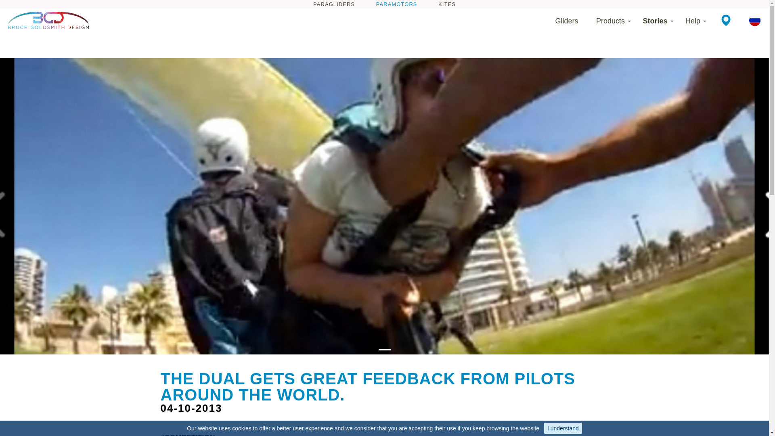 The height and width of the screenshot is (436, 775). What do you see at coordinates (567, 21) in the screenshot?
I see `Gliders` at bounding box center [567, 21].